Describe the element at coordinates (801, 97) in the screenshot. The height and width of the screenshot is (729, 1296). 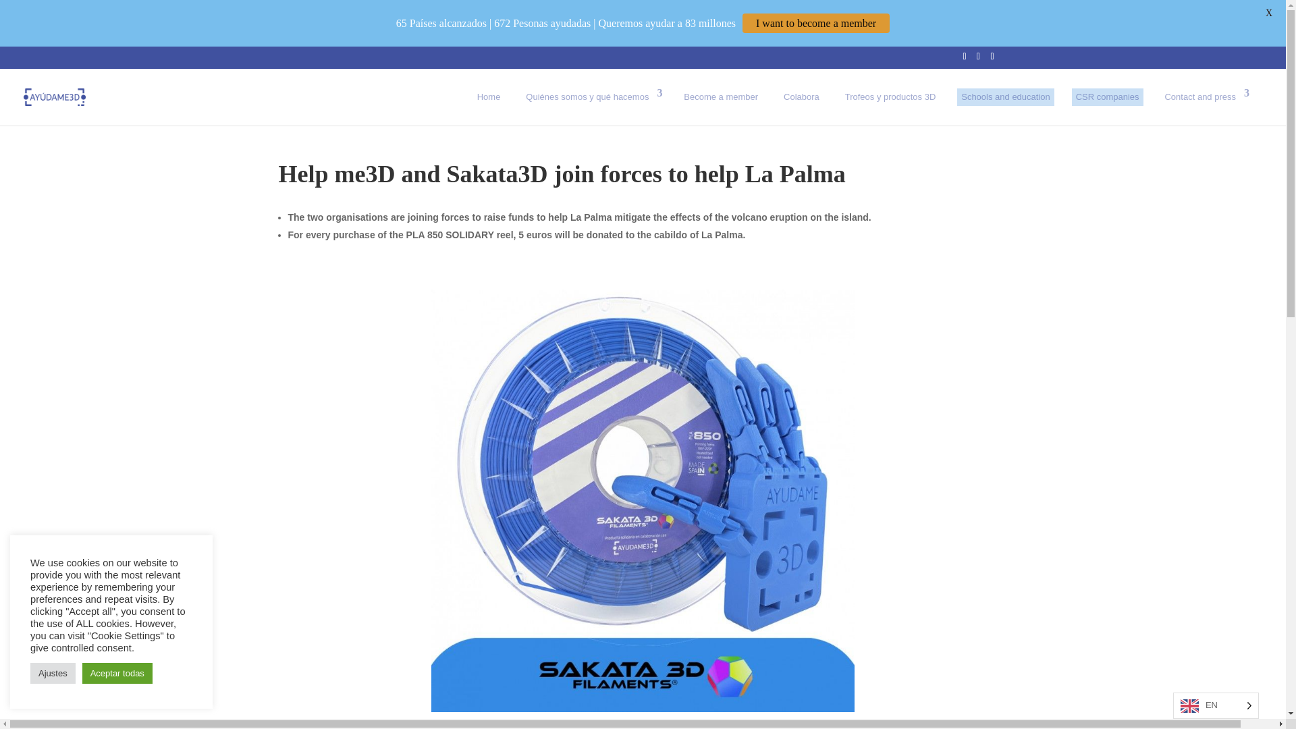
I see `Colabora` at that location.